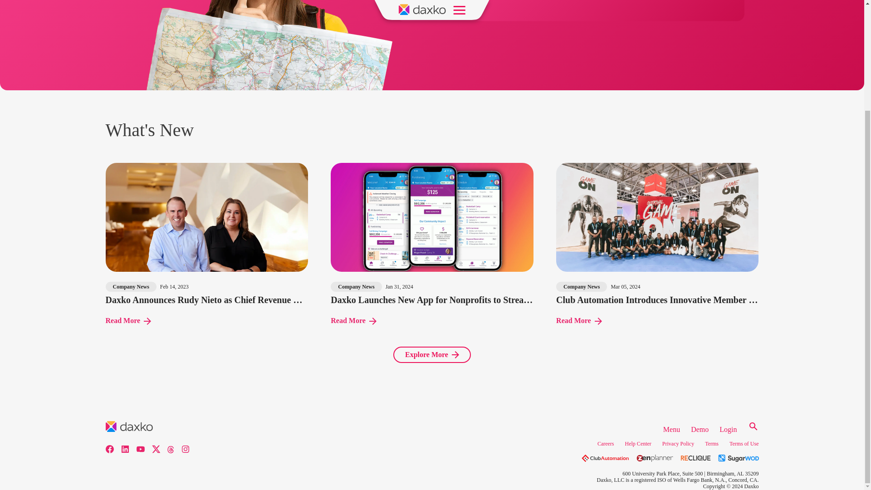 The height and width of the screenshot is (490, 871). I want to click on Company News, so click(582, 287).